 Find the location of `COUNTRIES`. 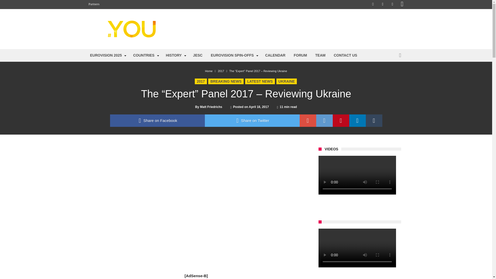

COUNTRIES is located at coordinates (145, 55).